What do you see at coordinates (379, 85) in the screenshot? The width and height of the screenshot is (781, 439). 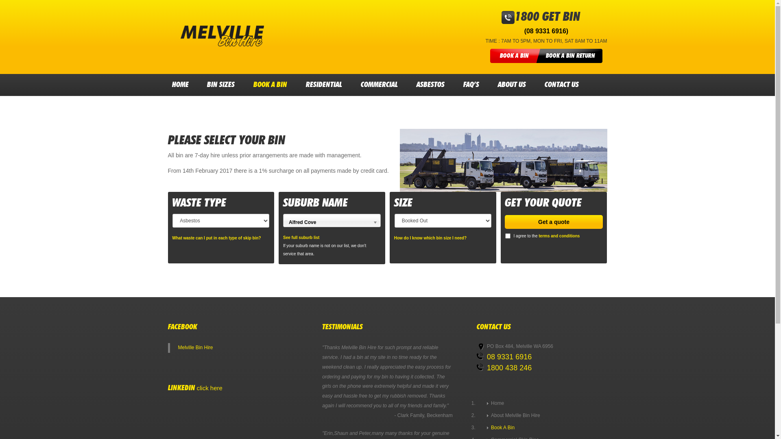 I see `COMMERCIAL` at bounding box center [379, 85].